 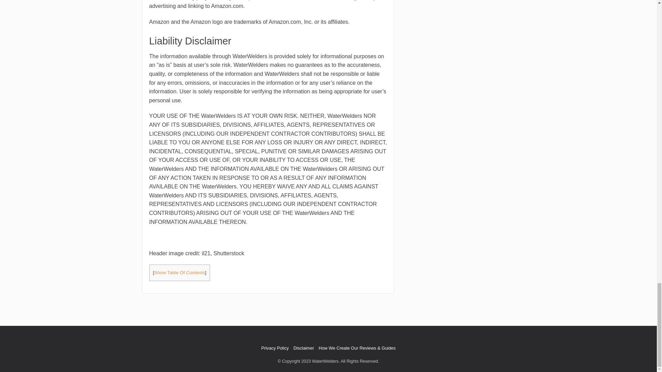 I want to click on Disclaimer, so click(x=303, y=348).